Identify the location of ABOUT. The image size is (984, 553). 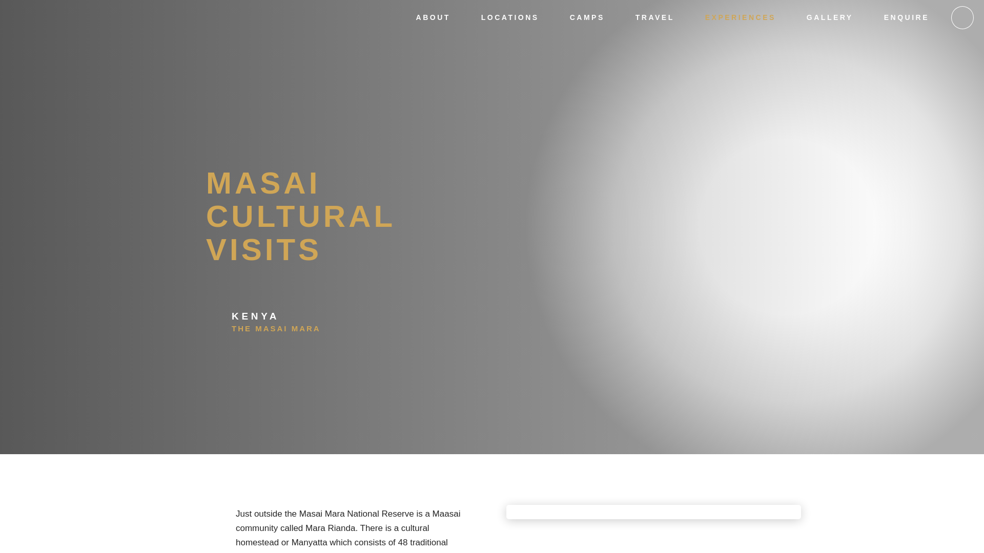
(434, 19).